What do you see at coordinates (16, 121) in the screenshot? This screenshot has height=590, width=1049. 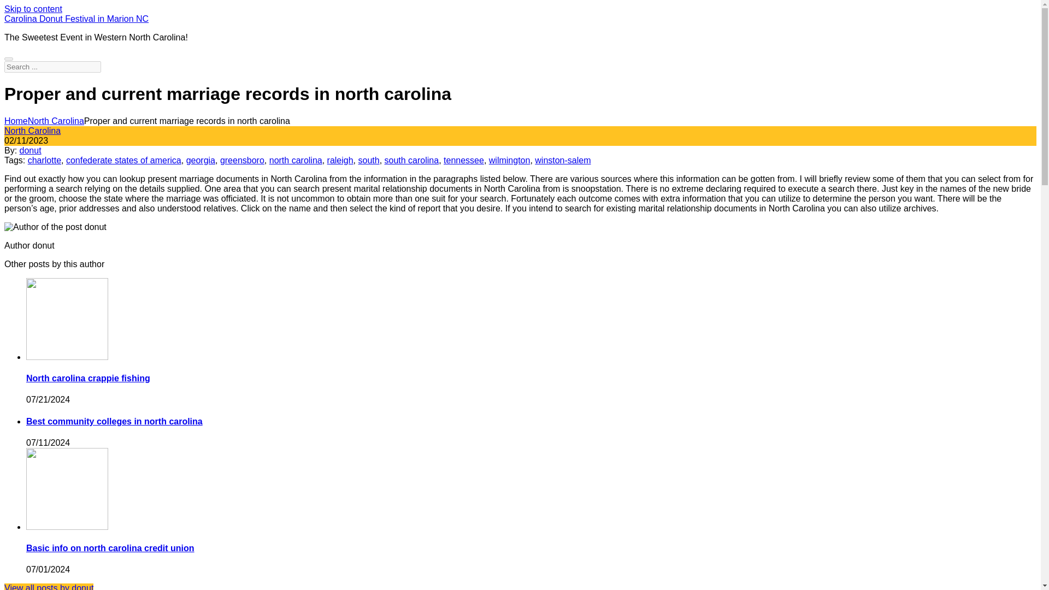 I see `Home` at bounding box center [16, 121].